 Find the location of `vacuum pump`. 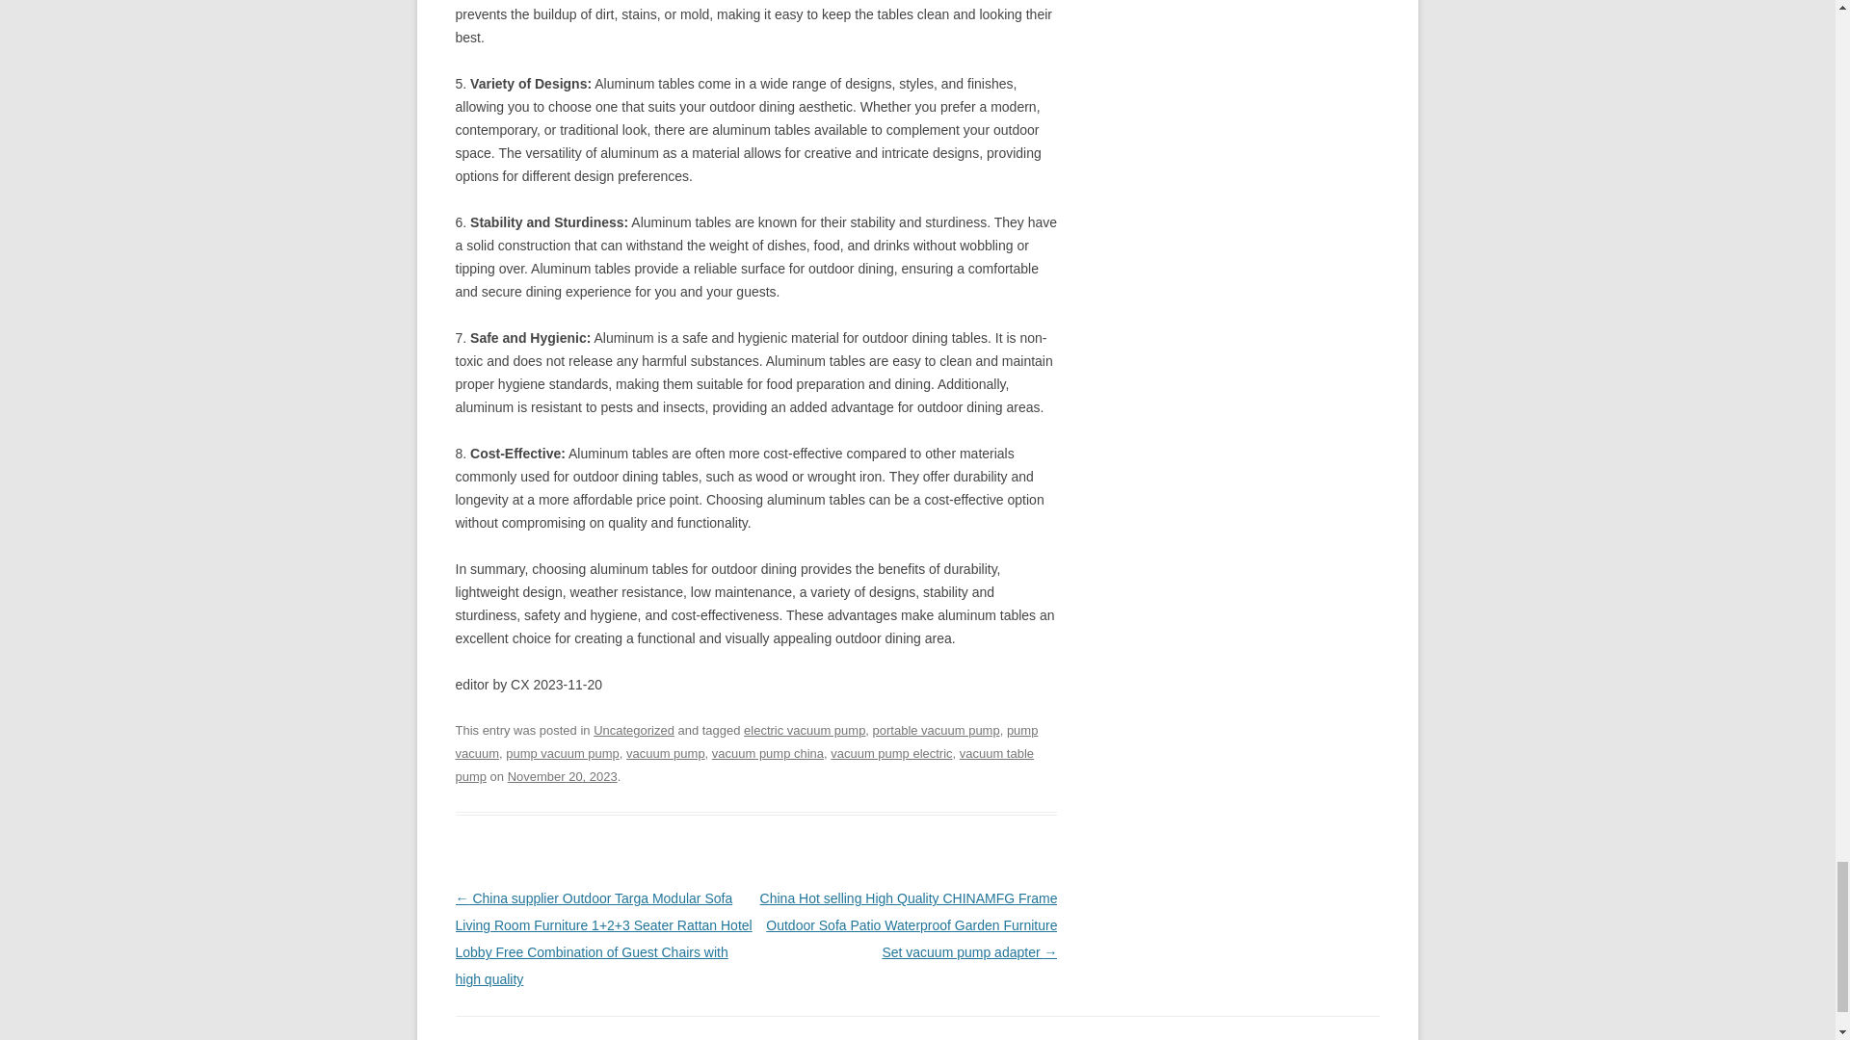

vacuum pump is located at coordinates (665, 753).